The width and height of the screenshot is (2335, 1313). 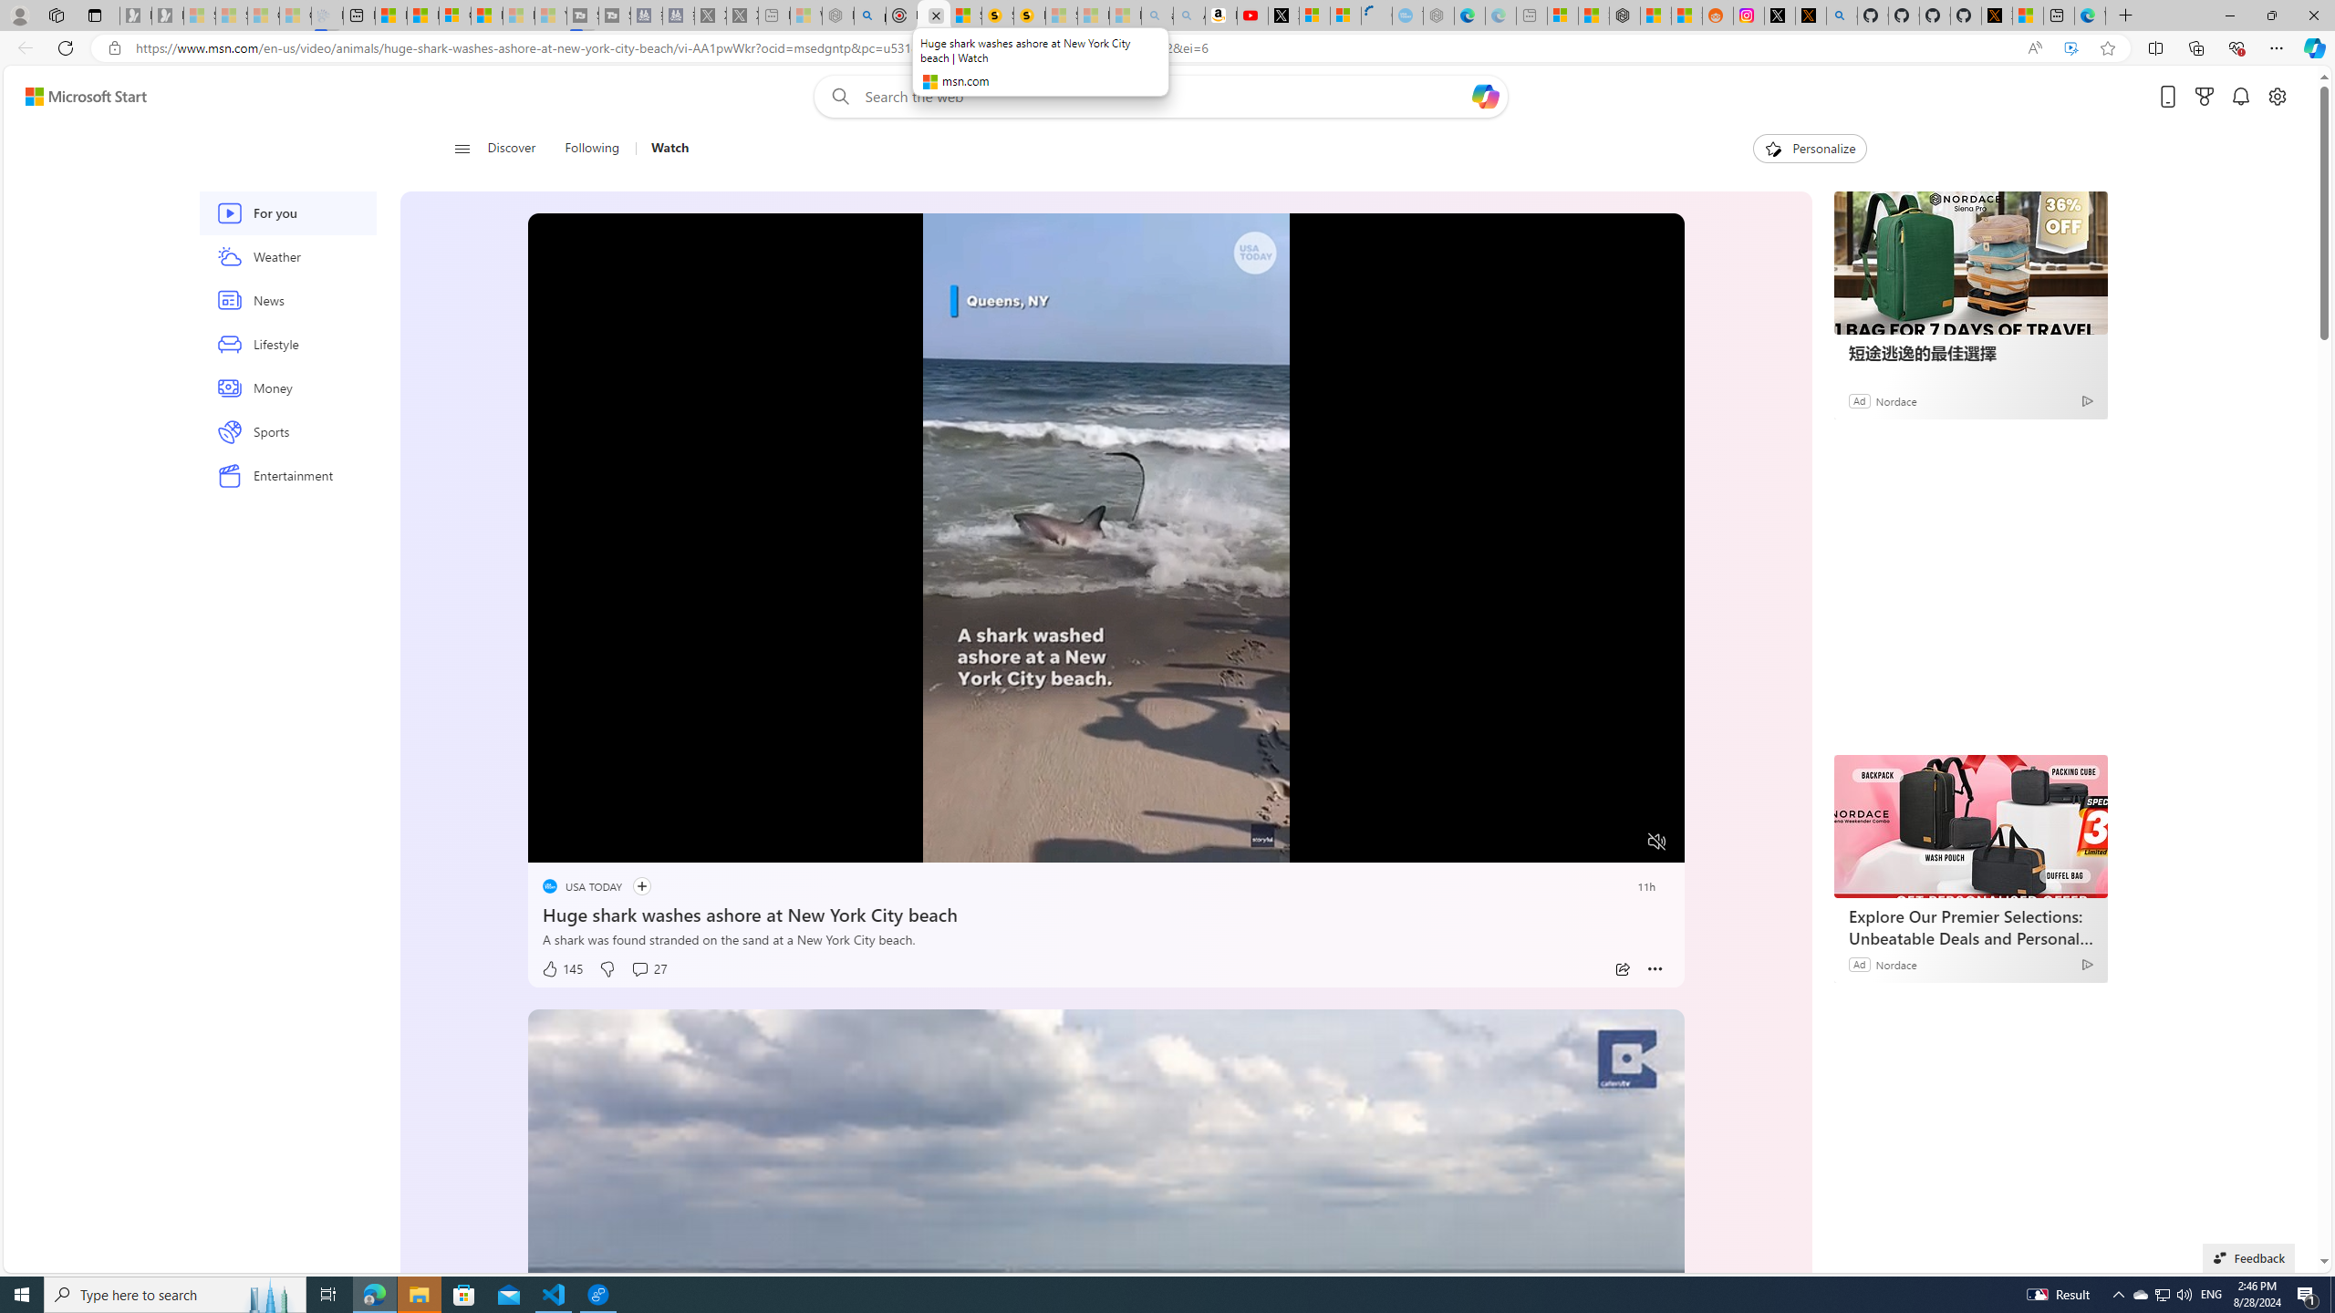 I want to click on Newsletter Sign Up - Sleeping, so click(x=168, y=16).